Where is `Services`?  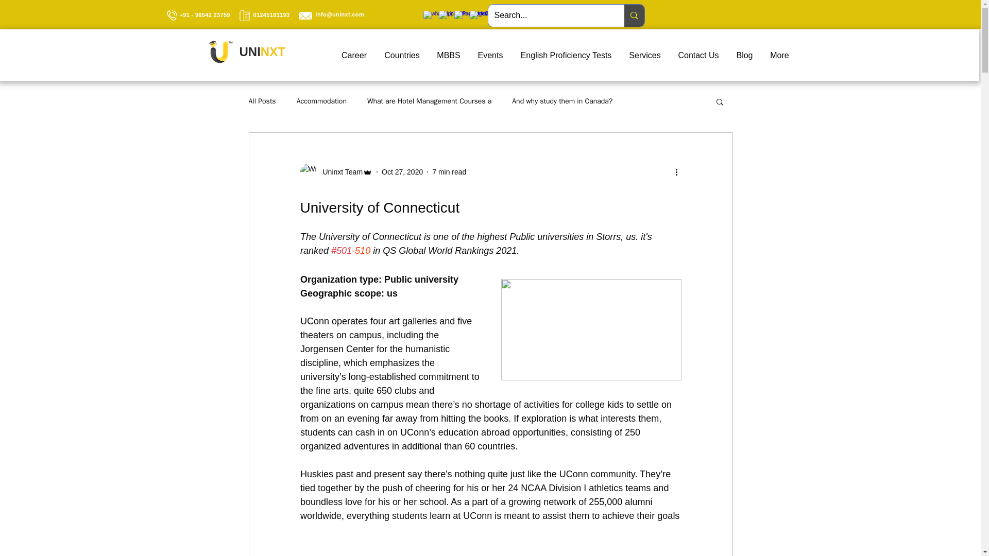
Services is located at coordinates (644, 56).